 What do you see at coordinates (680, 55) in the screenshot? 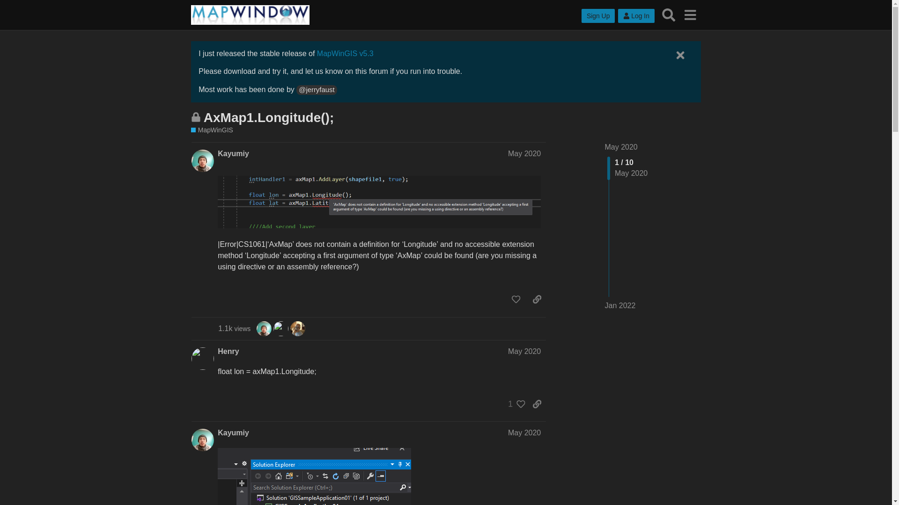
I see `Dismiss this banner` at bounding box center [680, 55].